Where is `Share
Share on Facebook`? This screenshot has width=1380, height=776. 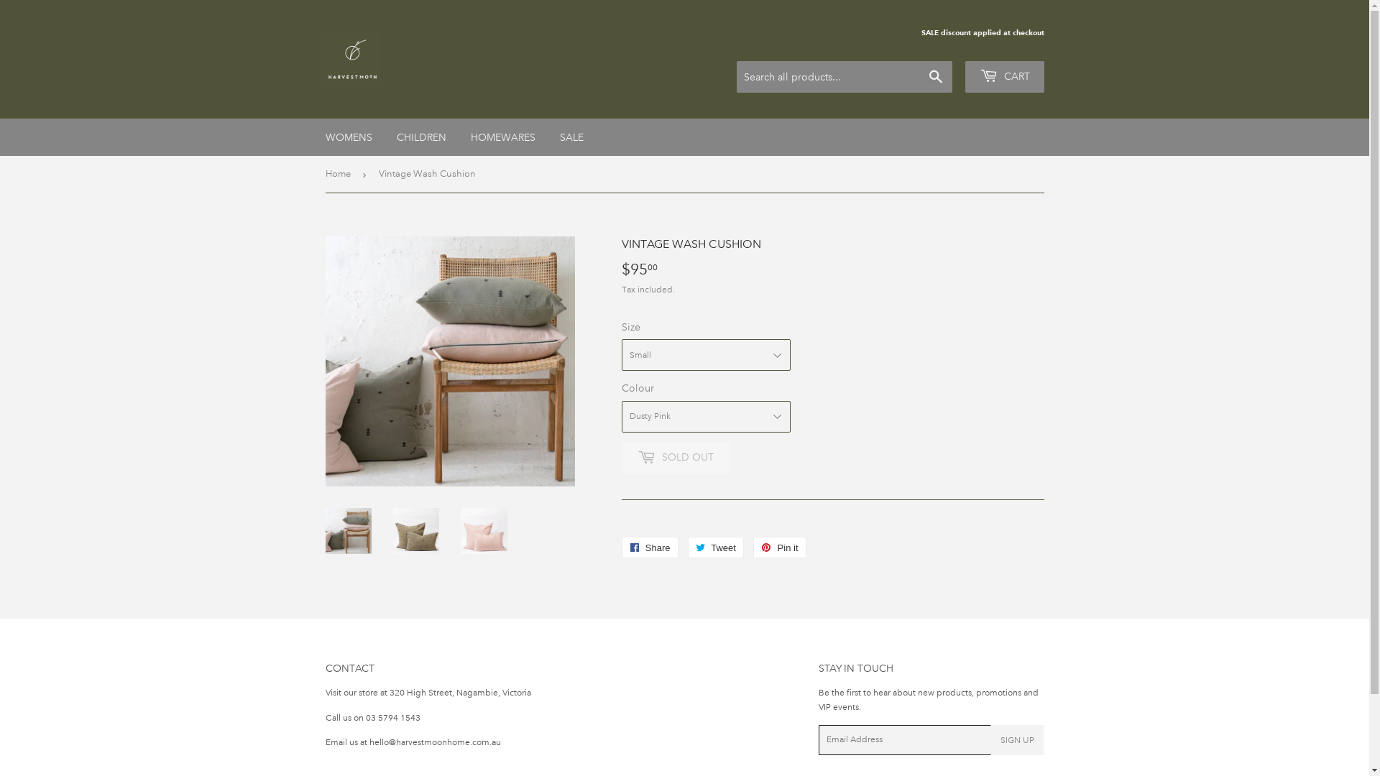
Share
Share on Facebook is located at coordinates (650, 548).